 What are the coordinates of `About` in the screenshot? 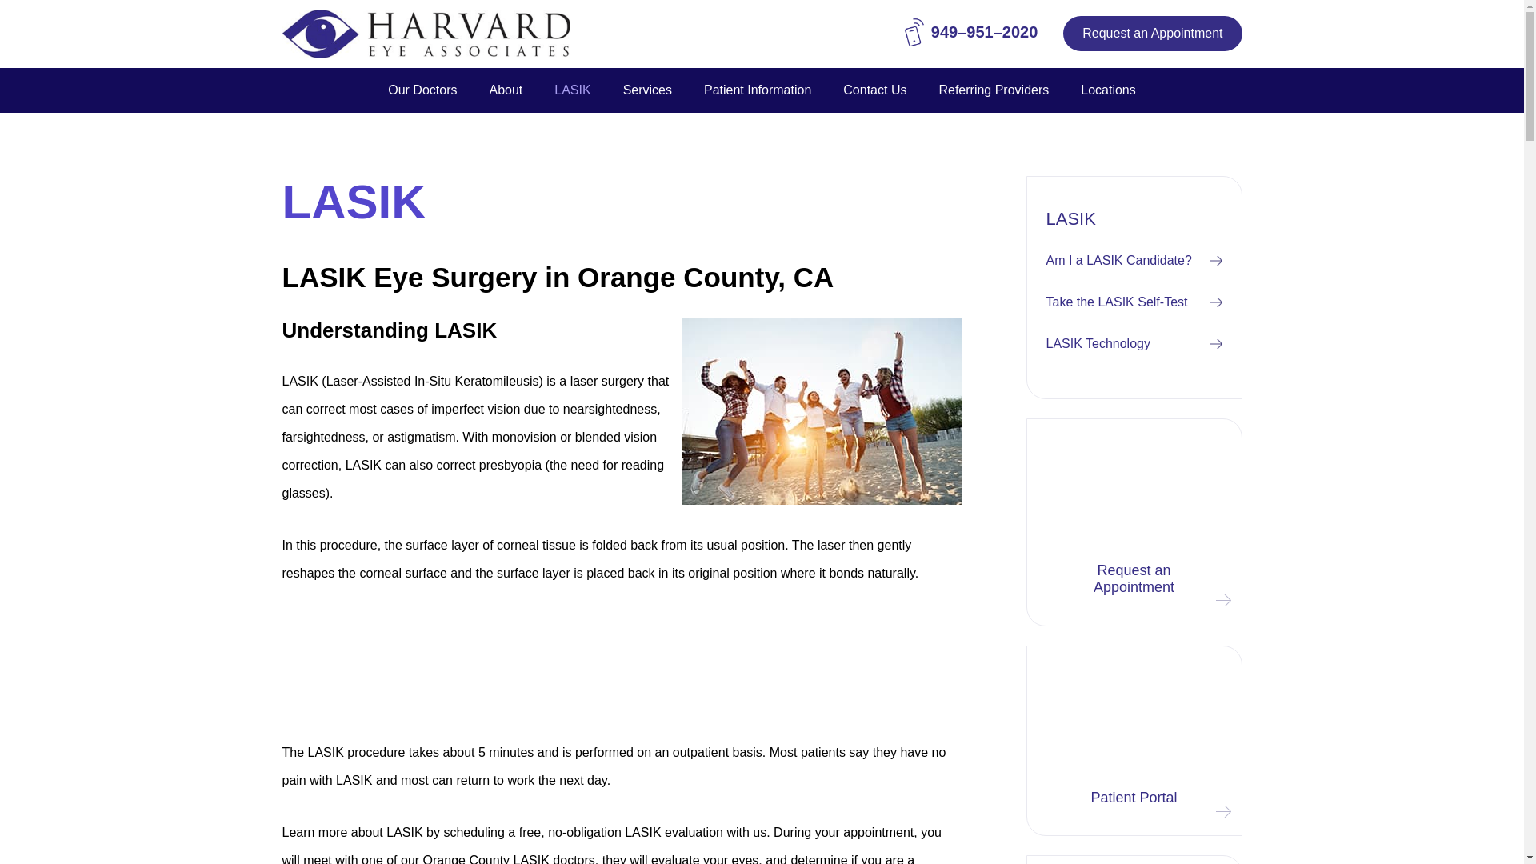 It's located at (506, 90).